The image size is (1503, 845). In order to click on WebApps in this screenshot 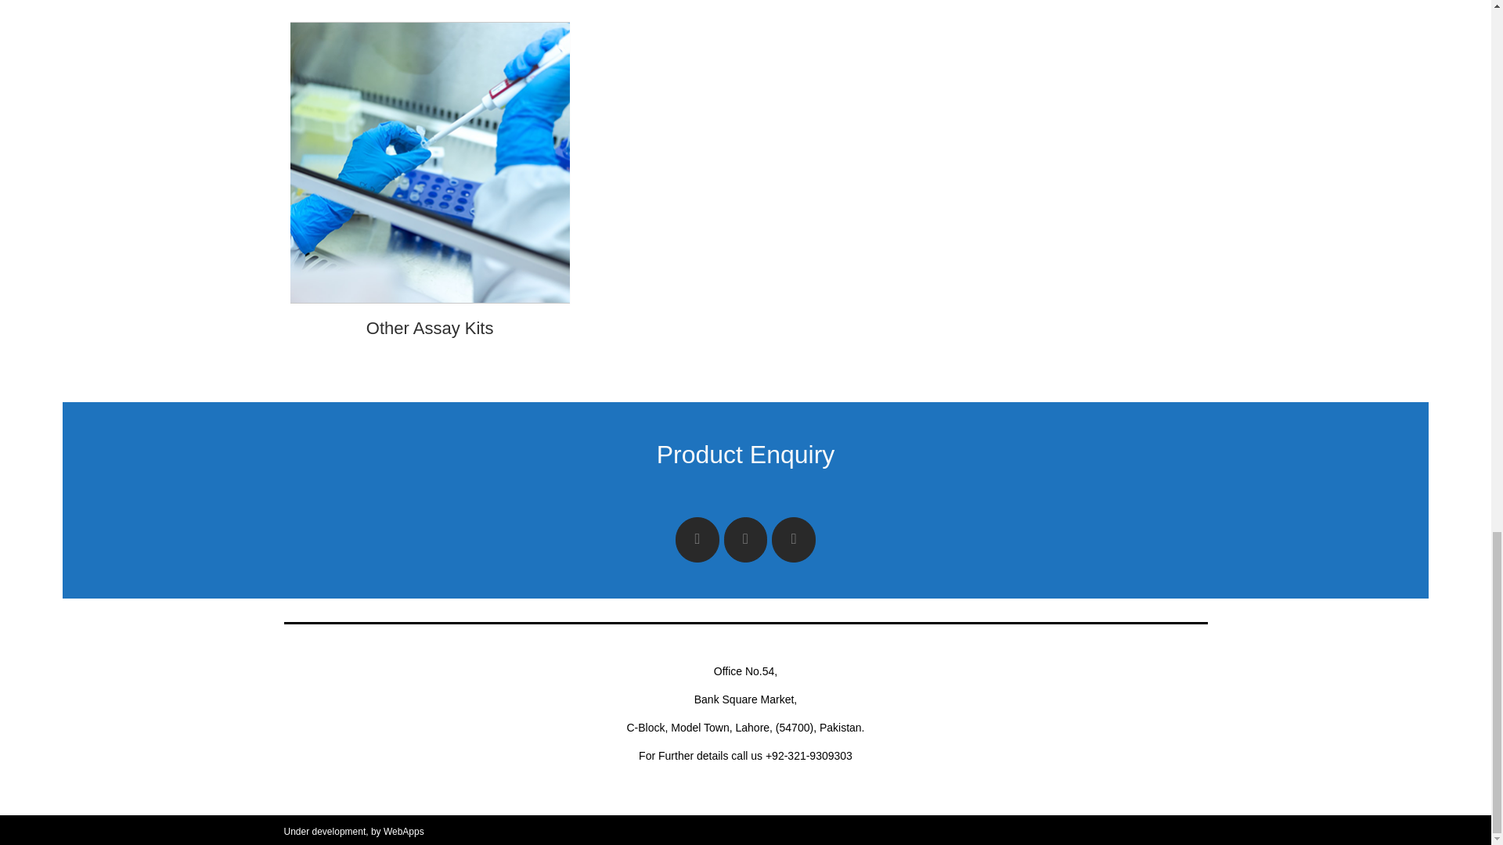, I will do `click(403, 832)`.